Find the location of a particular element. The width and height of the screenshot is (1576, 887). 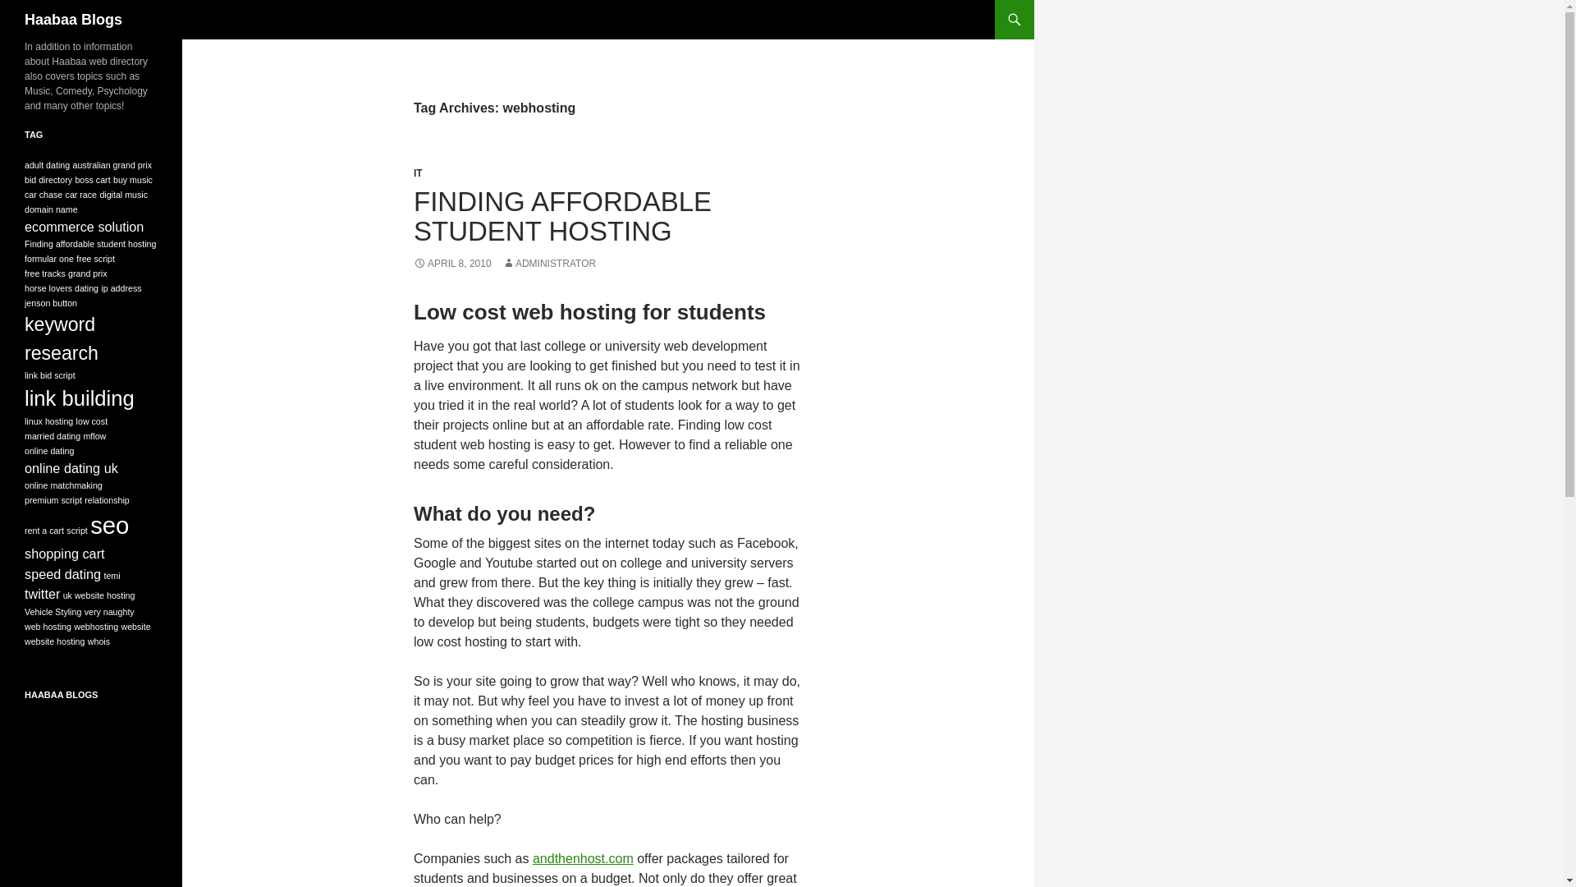

formular one is located at coordinates (49, 258).